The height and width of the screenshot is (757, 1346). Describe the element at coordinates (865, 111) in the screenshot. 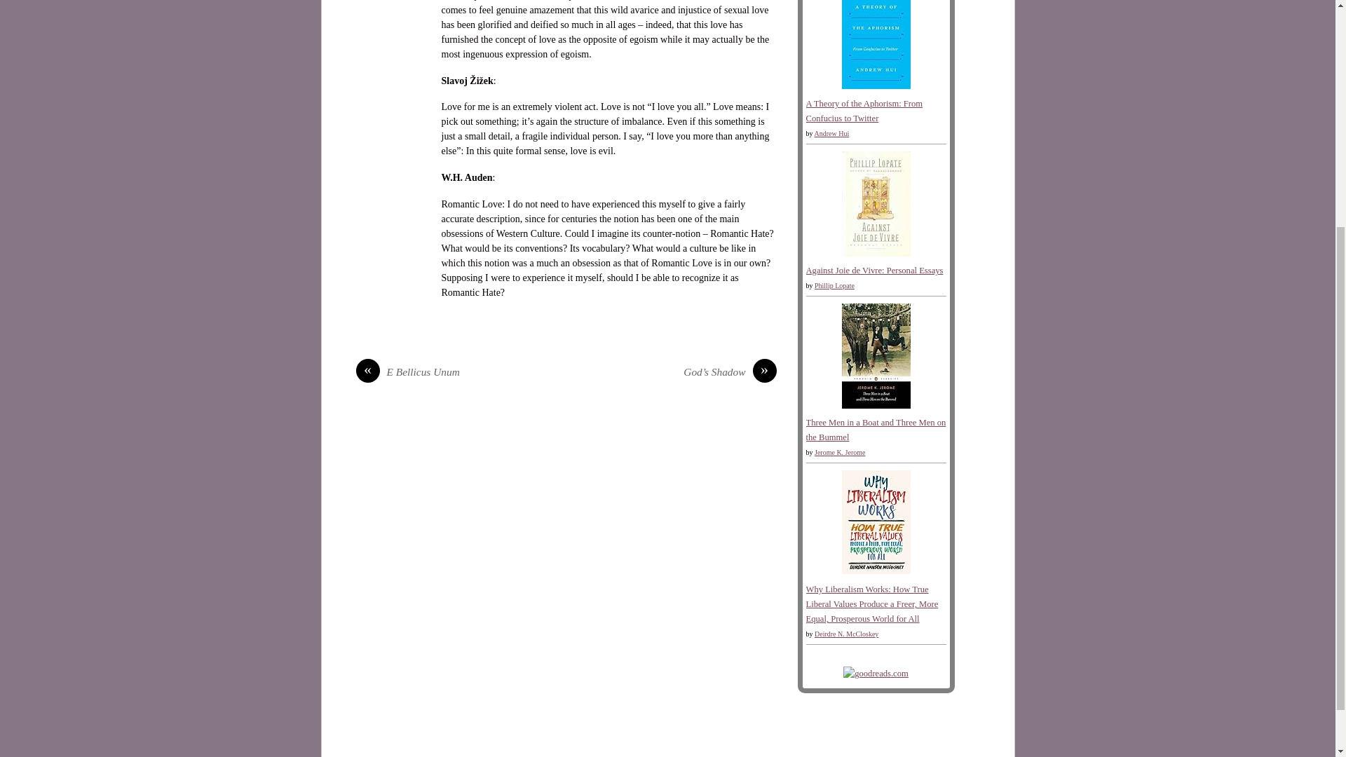

I see `A Theory of the Aphorism: From Confucius to Twitter` at that location.